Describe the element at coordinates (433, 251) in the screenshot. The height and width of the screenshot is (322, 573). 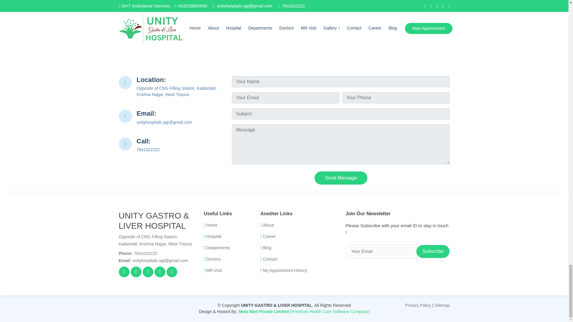
I see `Subscribe` at that location.